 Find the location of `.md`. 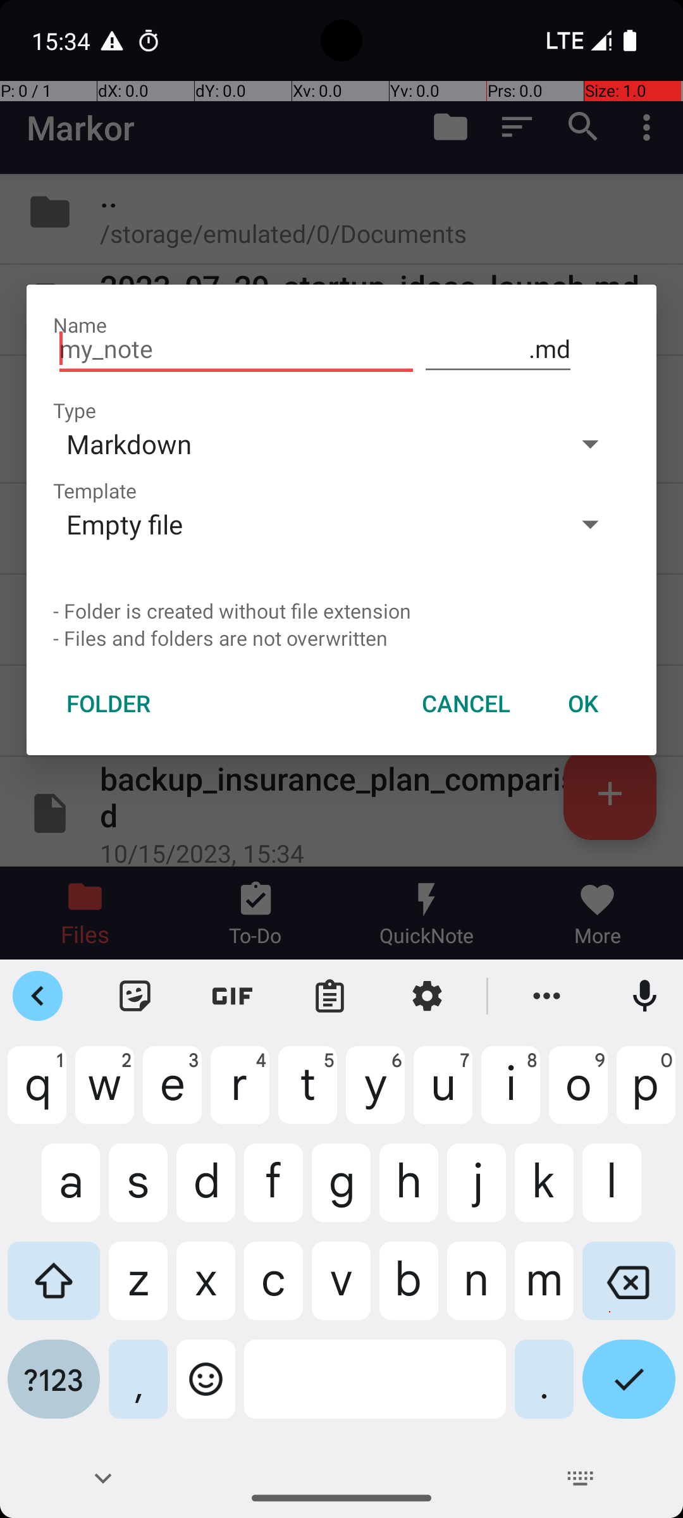

.md is located at coordinates (498, 349).